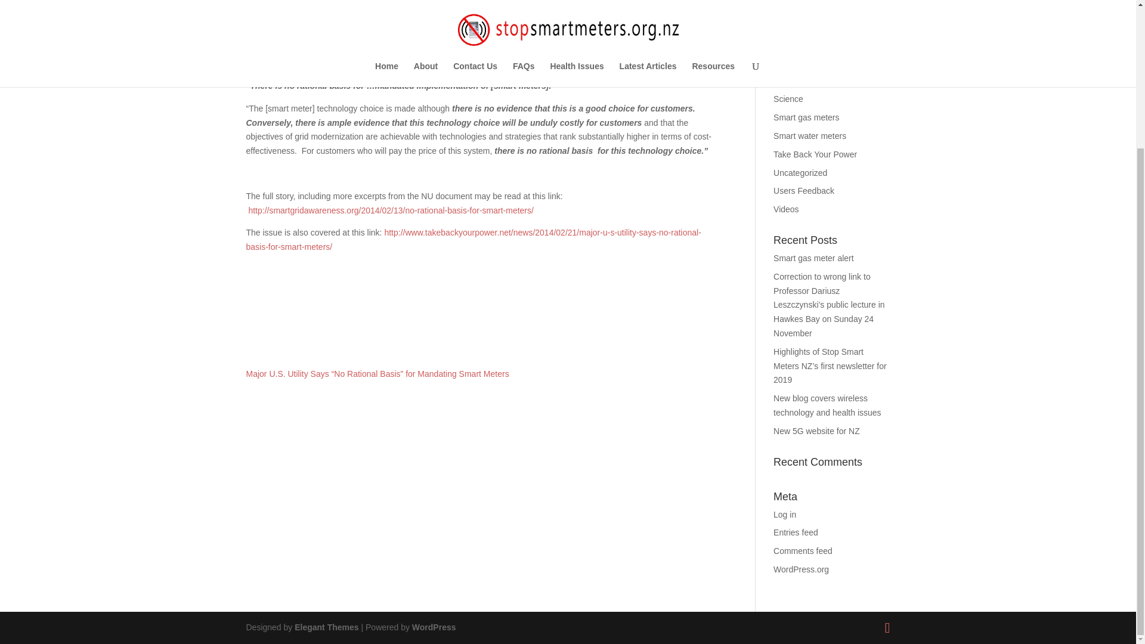  Describe the element at coordinates (815, 154) in the screenshot. I see `Take Back Your Power` at that location.